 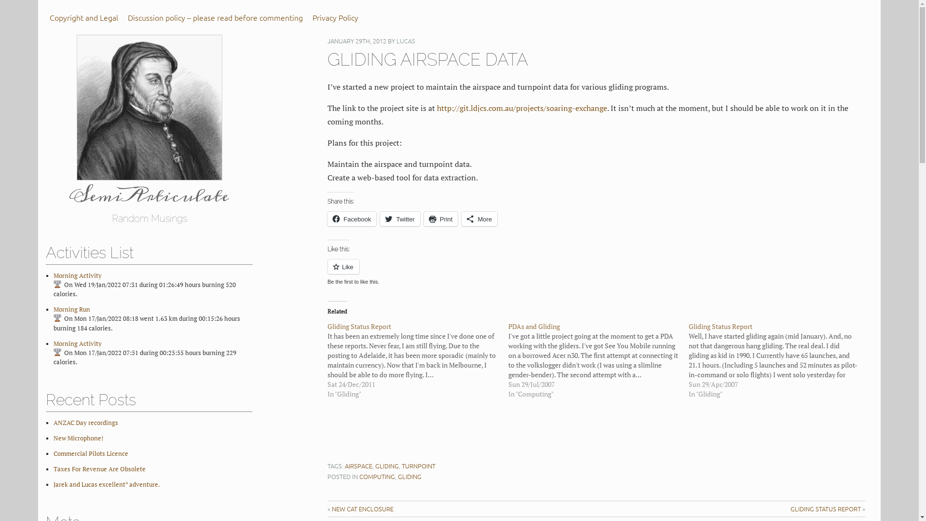 I want to click on COMPUTING, so click(x=377, y=477).